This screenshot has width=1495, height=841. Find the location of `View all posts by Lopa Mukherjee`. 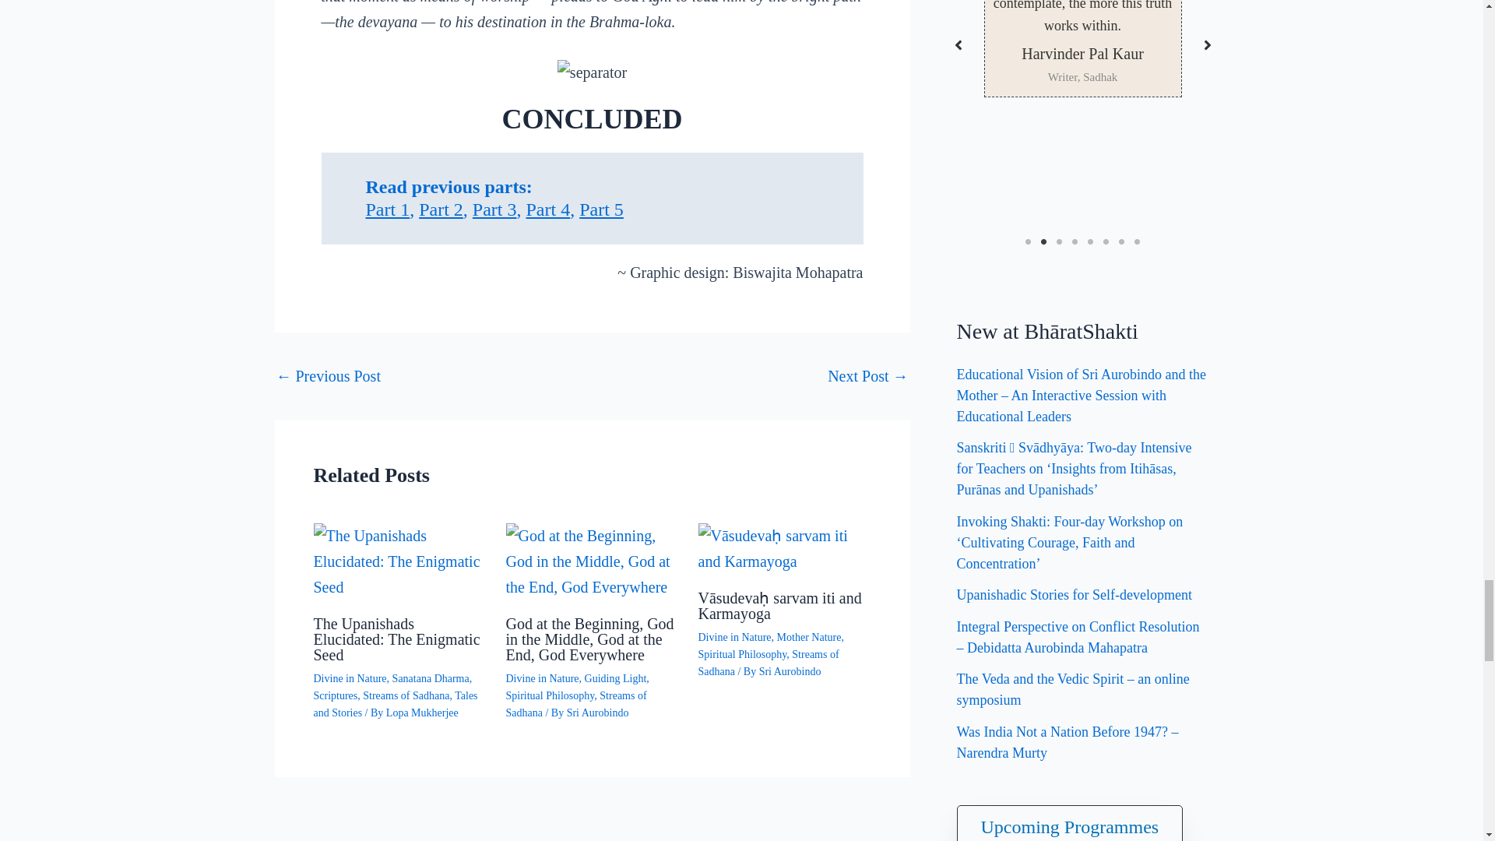

View all posts by Lopa Mukherjee is located at coordinates (422, 713).